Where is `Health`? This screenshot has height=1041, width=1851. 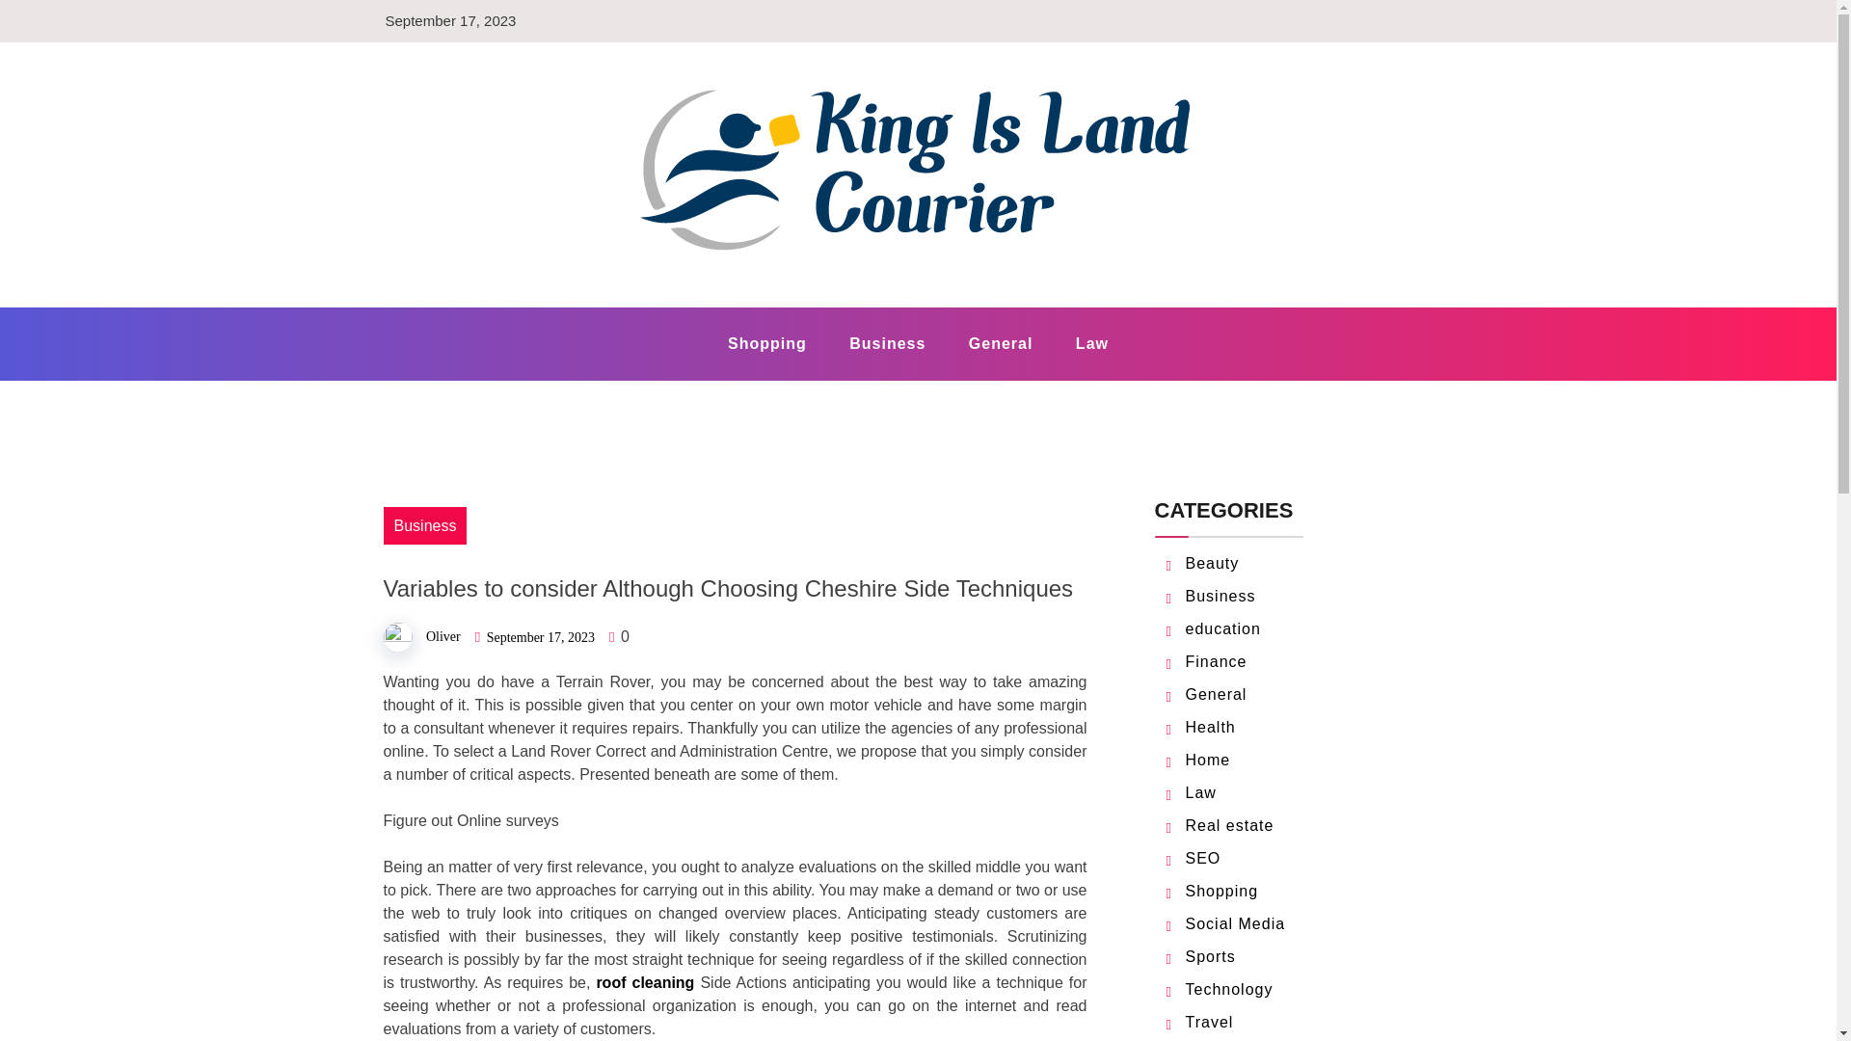
Health is located at coordinates (1211, 727).